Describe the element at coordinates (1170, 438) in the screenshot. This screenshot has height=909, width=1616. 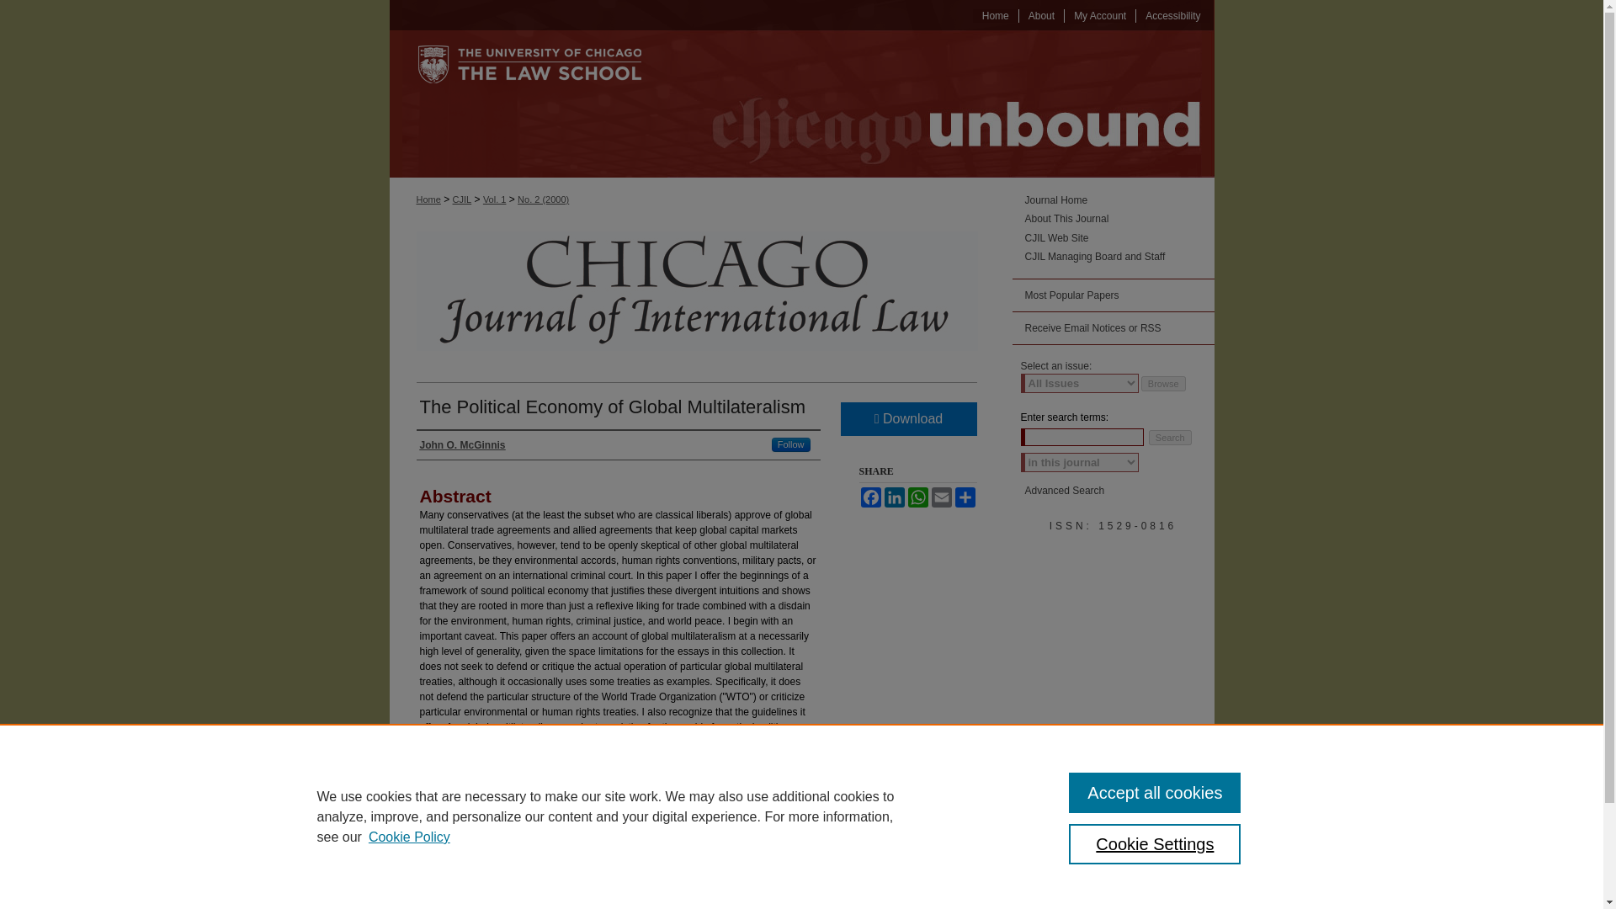
I see `Search` at that location.